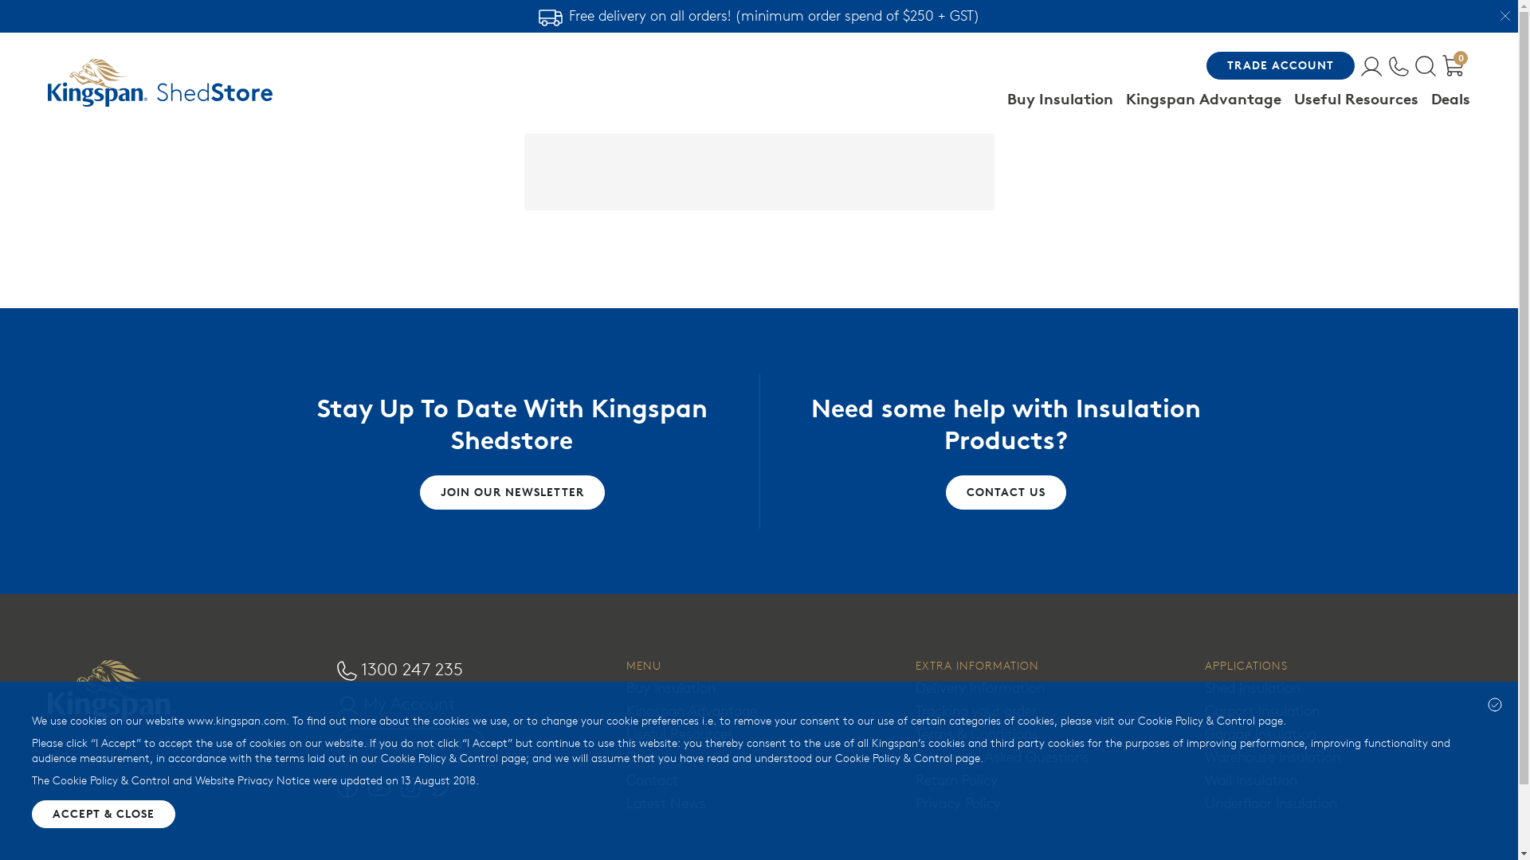 This screenshot has width=1530, height=860. What do you see at coordinates (666, 803) in the screenshot?
I see `Latest News` at bounding box center [666, 803].